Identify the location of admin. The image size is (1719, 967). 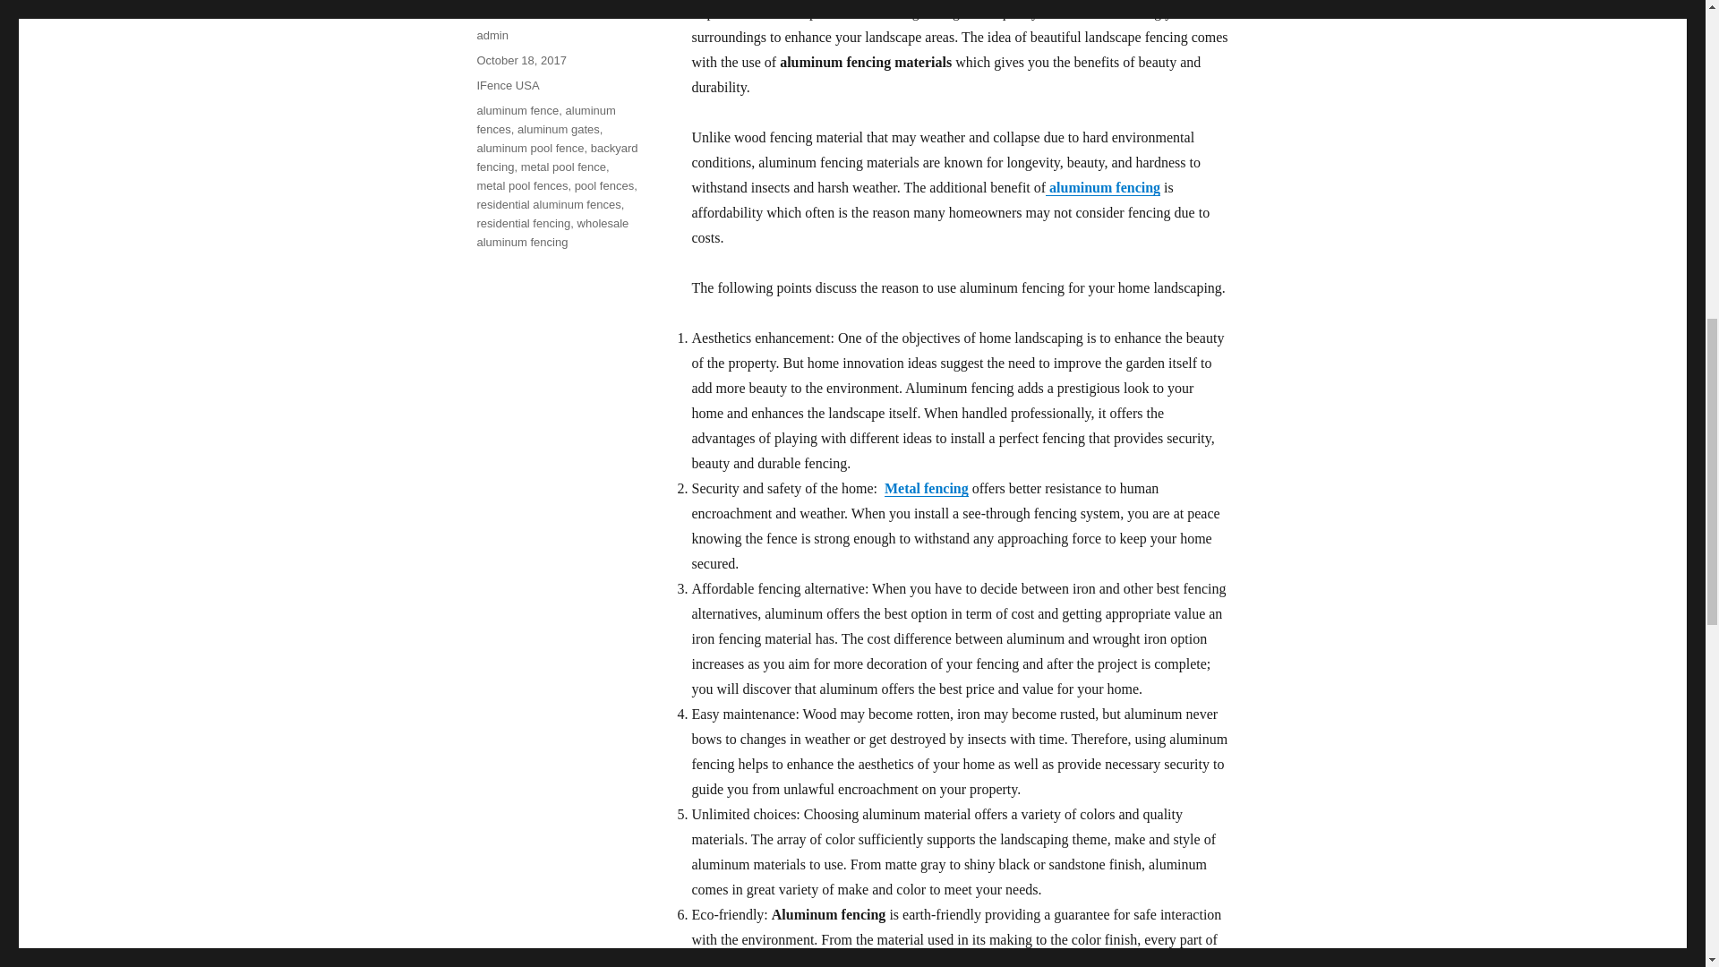
(491, 36).